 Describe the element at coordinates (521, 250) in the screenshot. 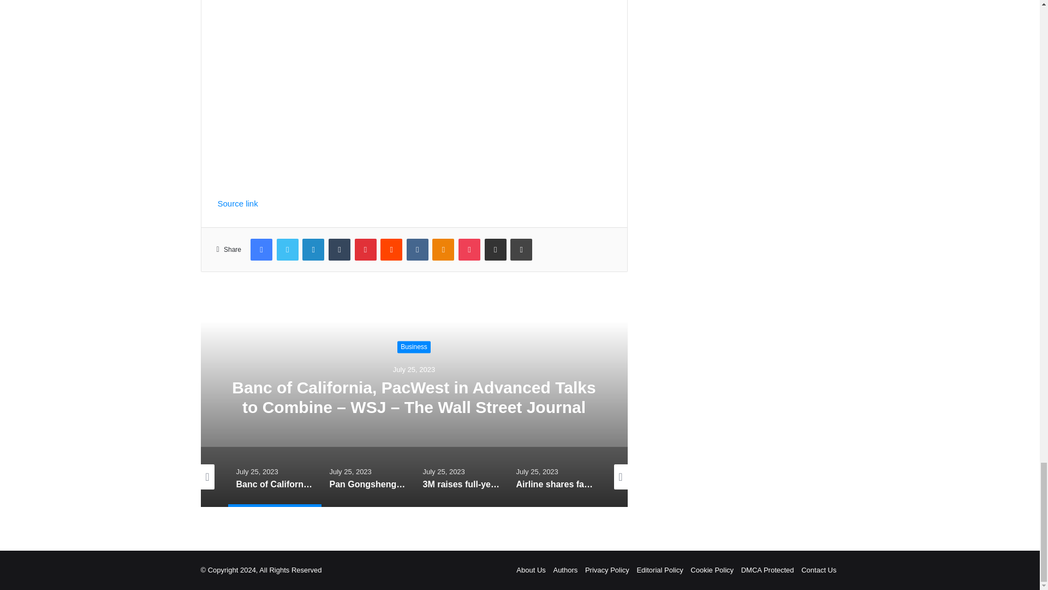

I see `Print` at that location.